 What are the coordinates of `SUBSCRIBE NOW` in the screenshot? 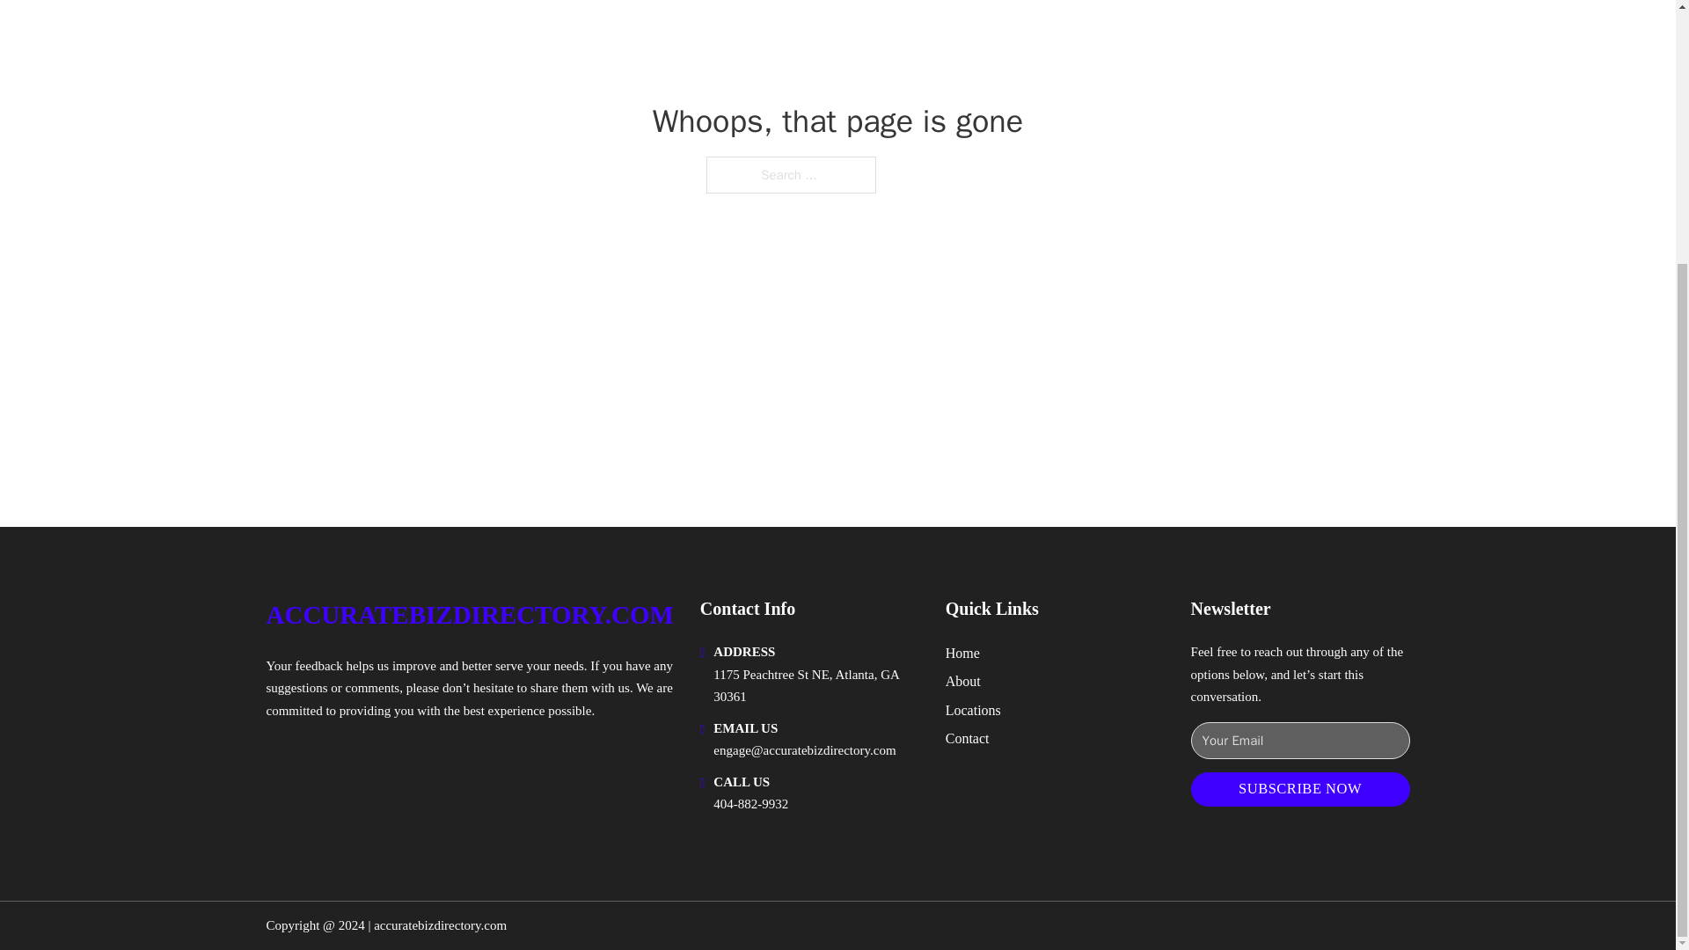 It's located at (1300, 789).